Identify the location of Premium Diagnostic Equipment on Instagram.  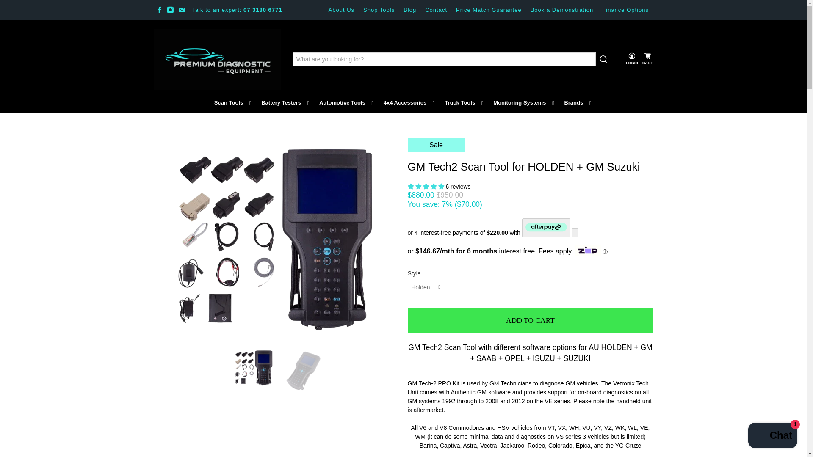
(170, 10).